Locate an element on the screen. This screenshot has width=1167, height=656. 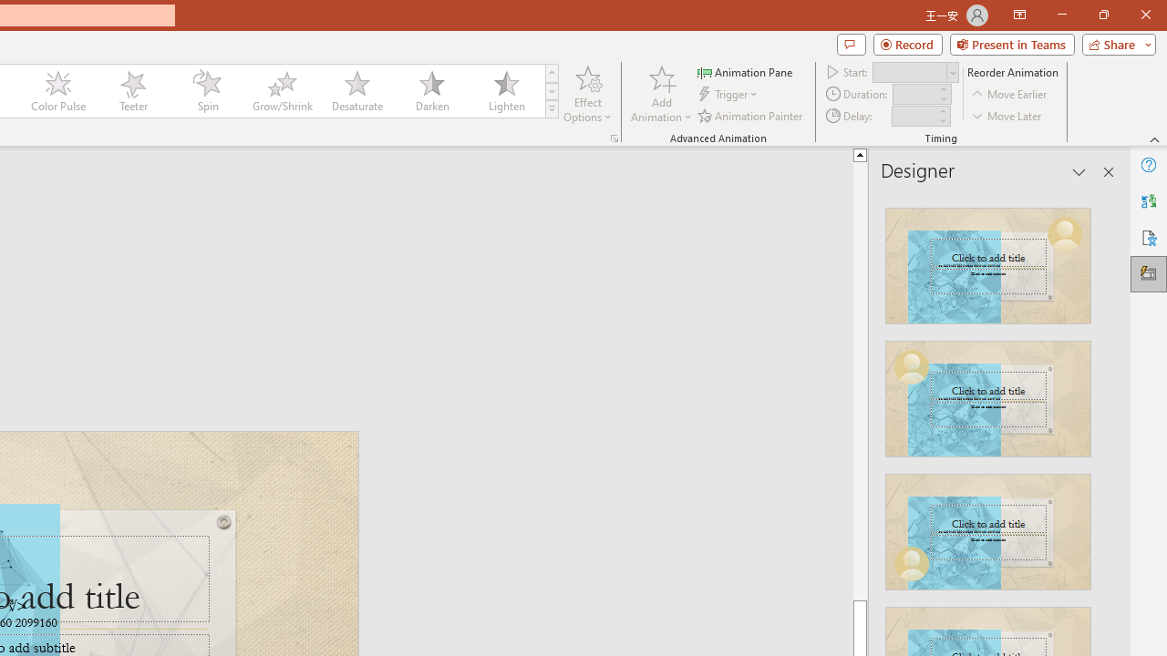
Teeter is located at coordinates (132, 91).